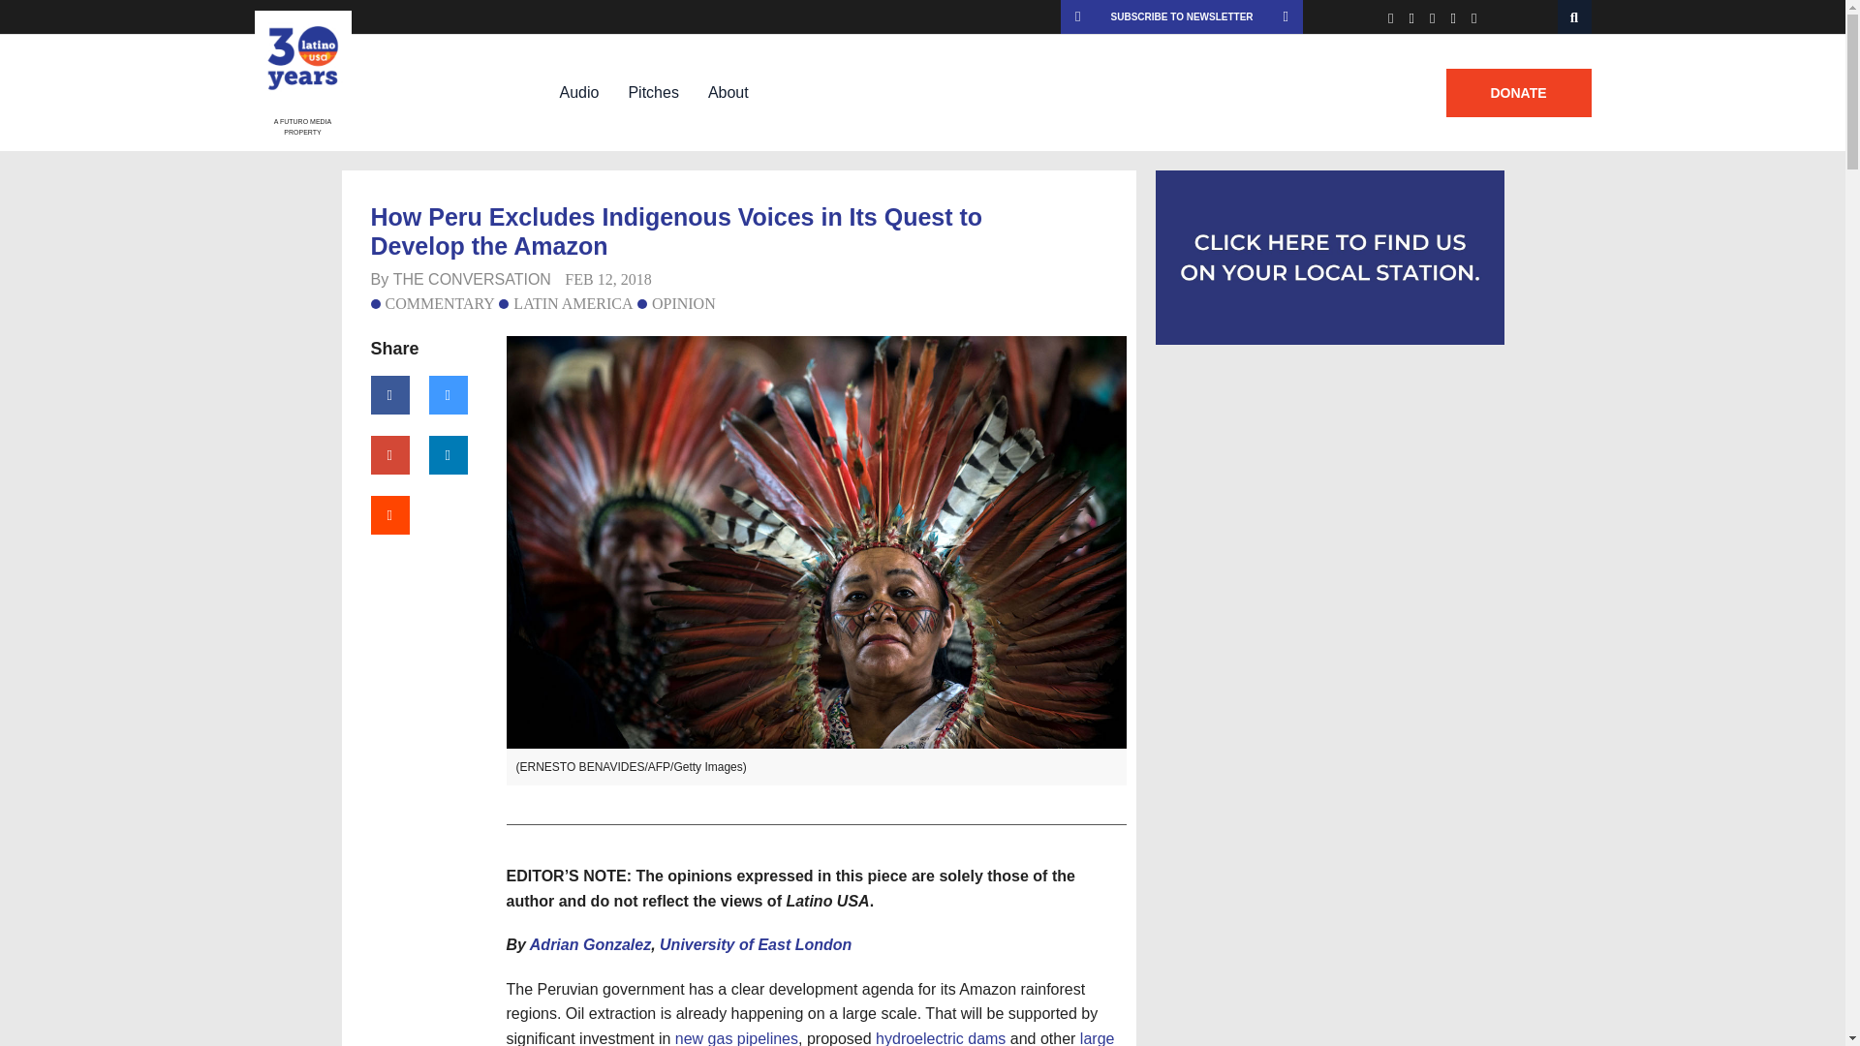 The image size is (1860, 1046). Describe the element at coordinates (471, 279) in the screenshot. I see `THE CONVERSATION` at that location.